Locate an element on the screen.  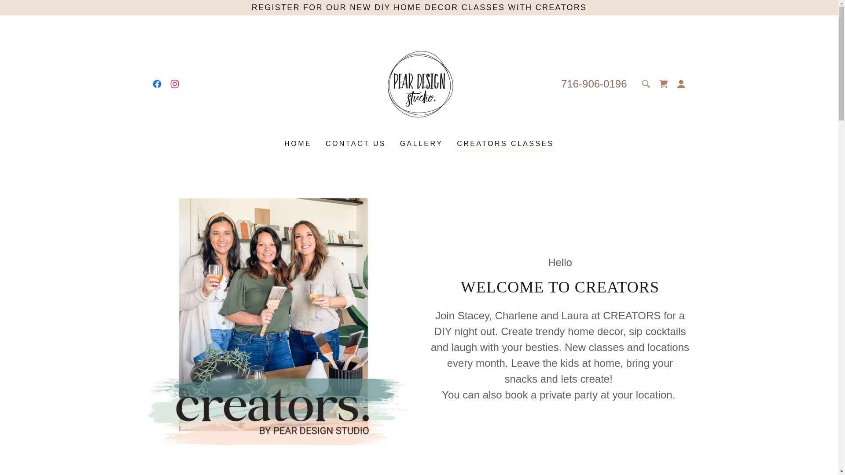
CREATORS CLASSES is located at coordinates (505, 145).